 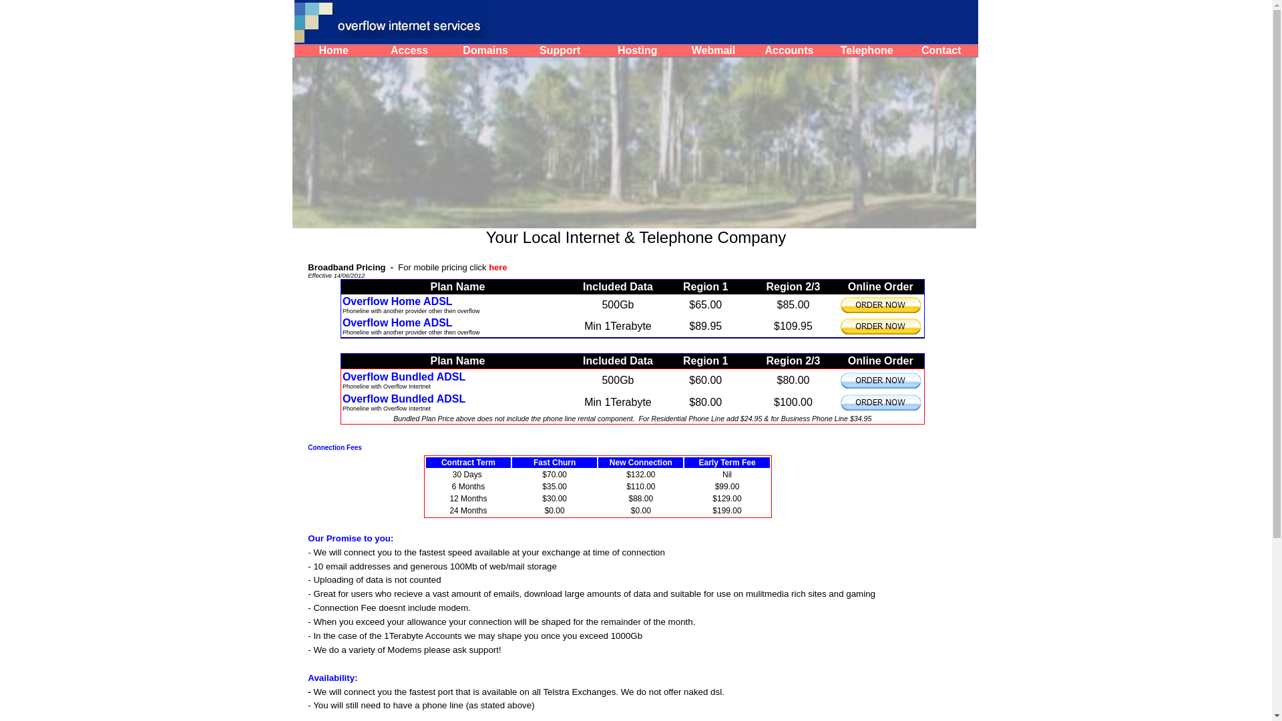 I want to click on Domains, so click(x=485, y=51).